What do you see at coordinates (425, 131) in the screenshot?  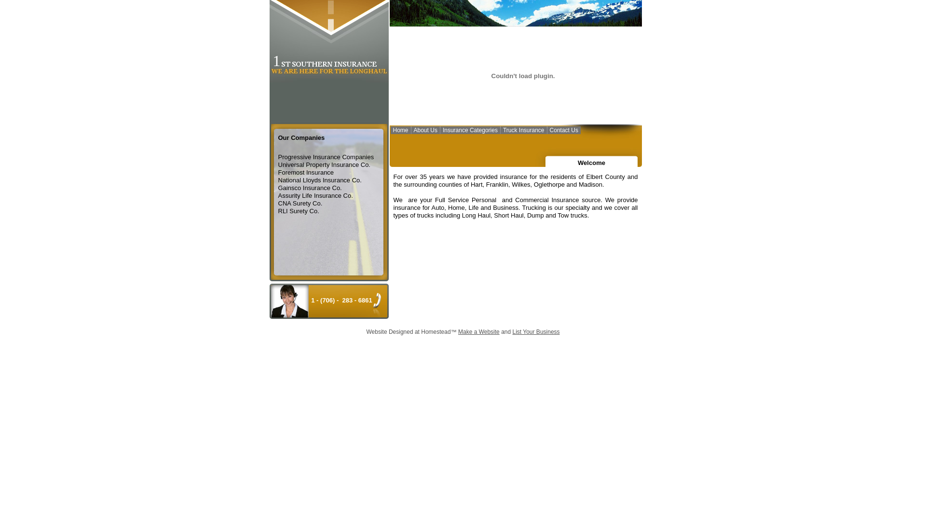 I see `About Us` at bounding box center [425, 131].